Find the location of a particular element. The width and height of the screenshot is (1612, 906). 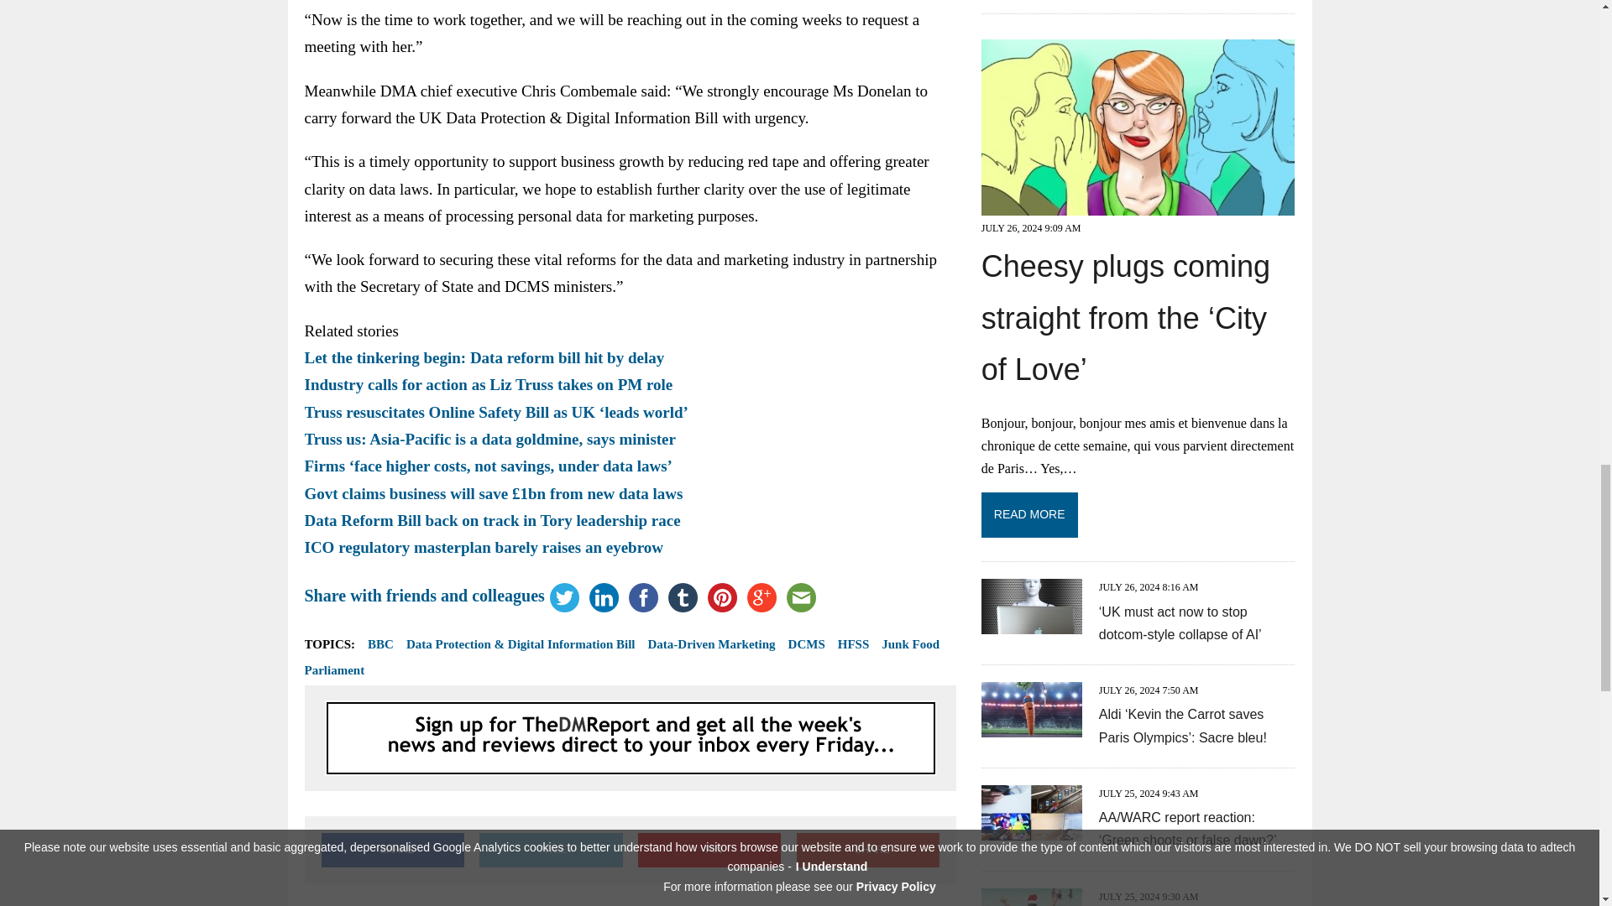

Twitter is located at coordinates (564, 597).